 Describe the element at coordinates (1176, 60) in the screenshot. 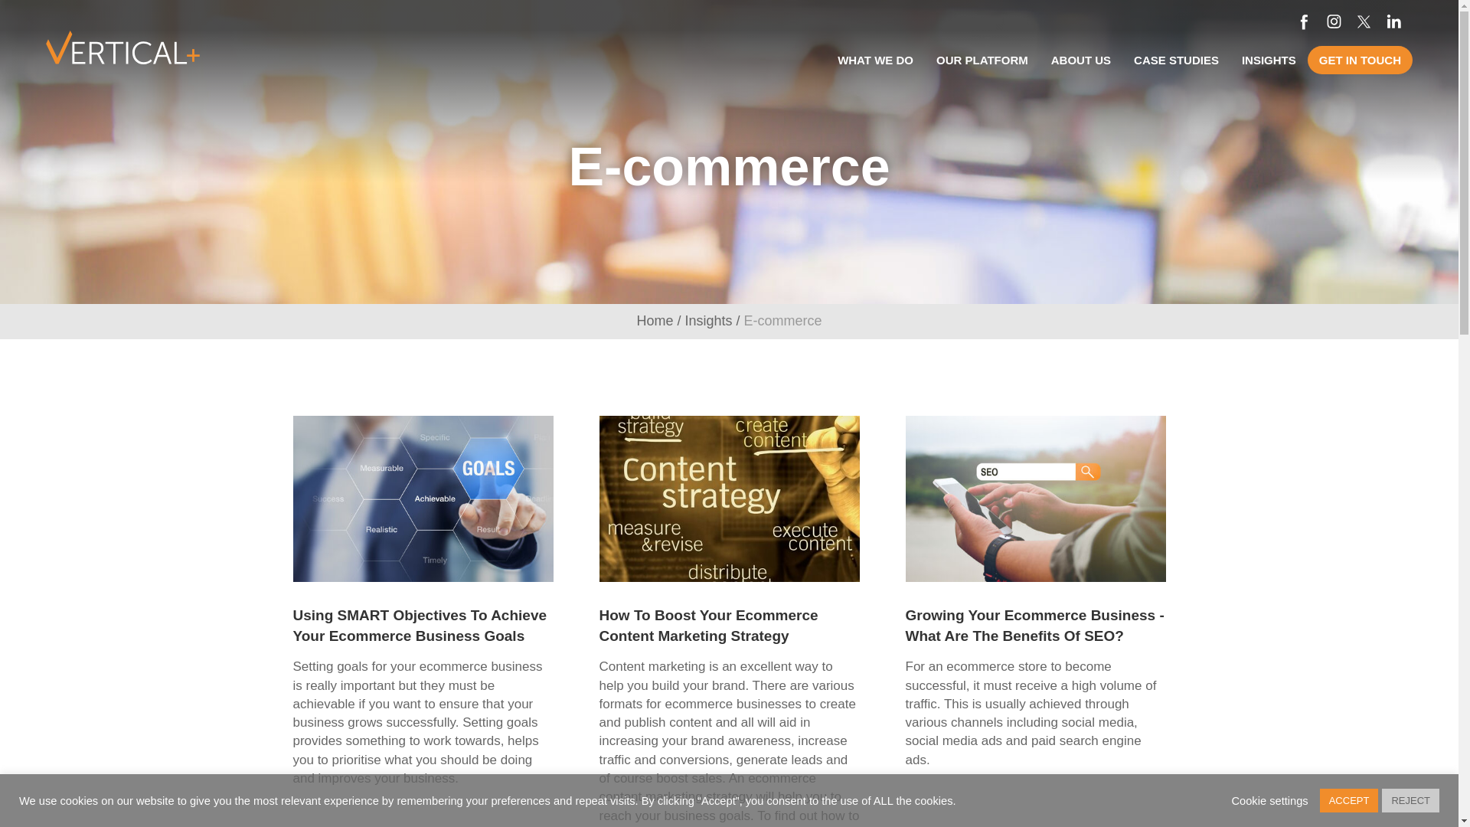

I see `CASE STUDIES` at that location.